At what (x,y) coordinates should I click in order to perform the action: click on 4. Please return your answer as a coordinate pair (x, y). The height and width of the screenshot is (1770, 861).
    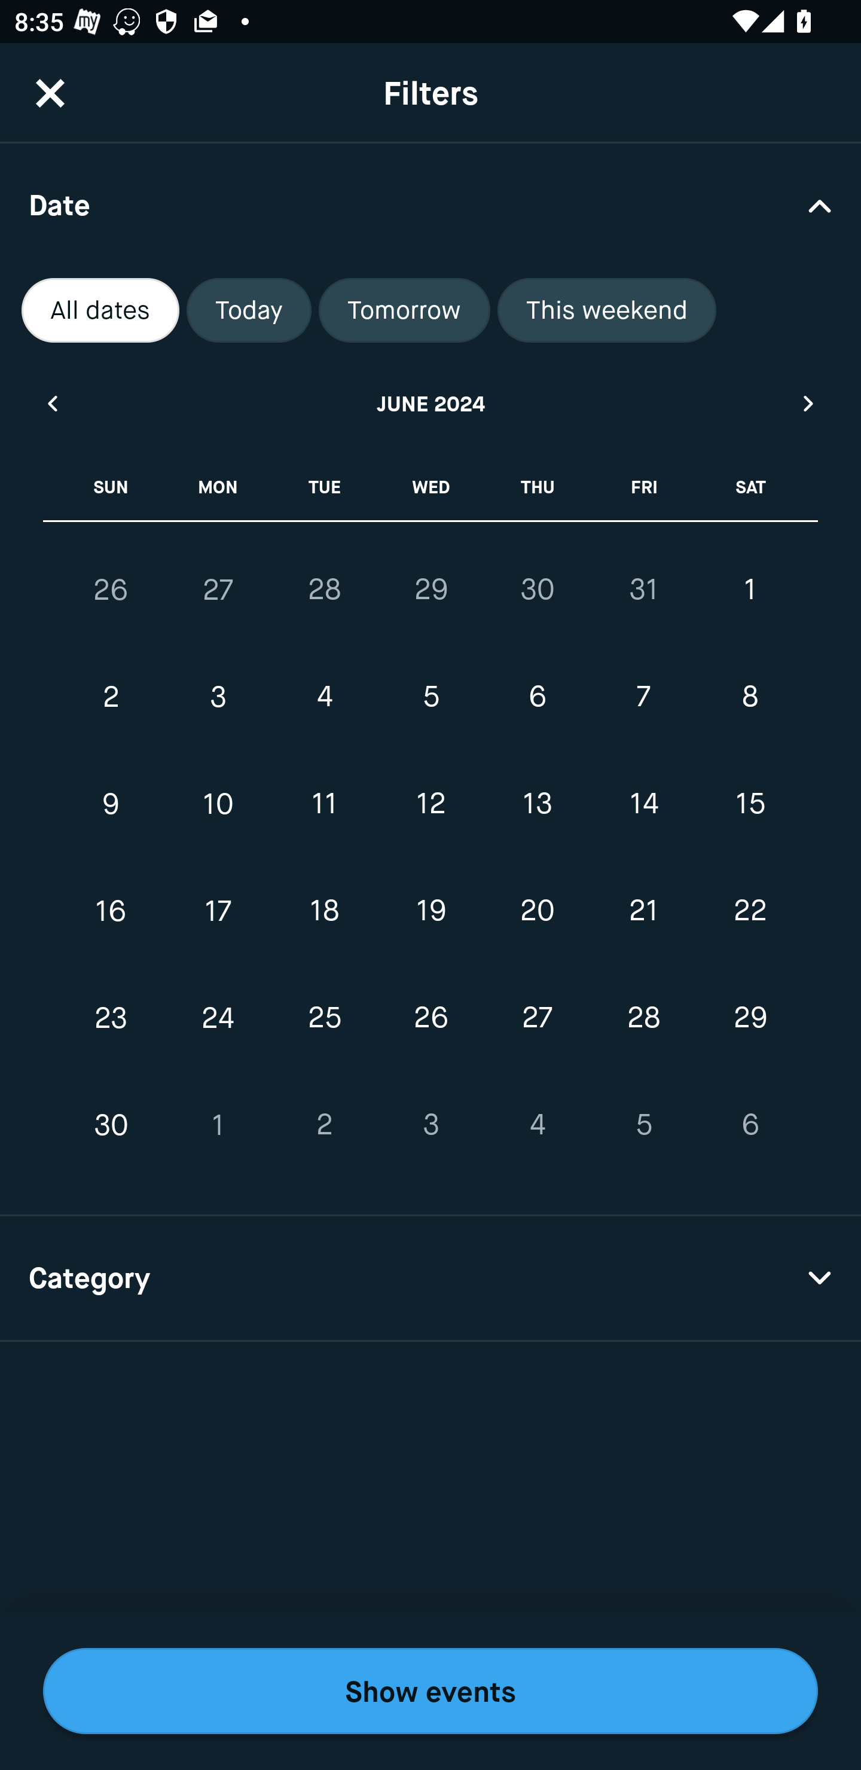
    Looking at the image, I should click on (324, 697).